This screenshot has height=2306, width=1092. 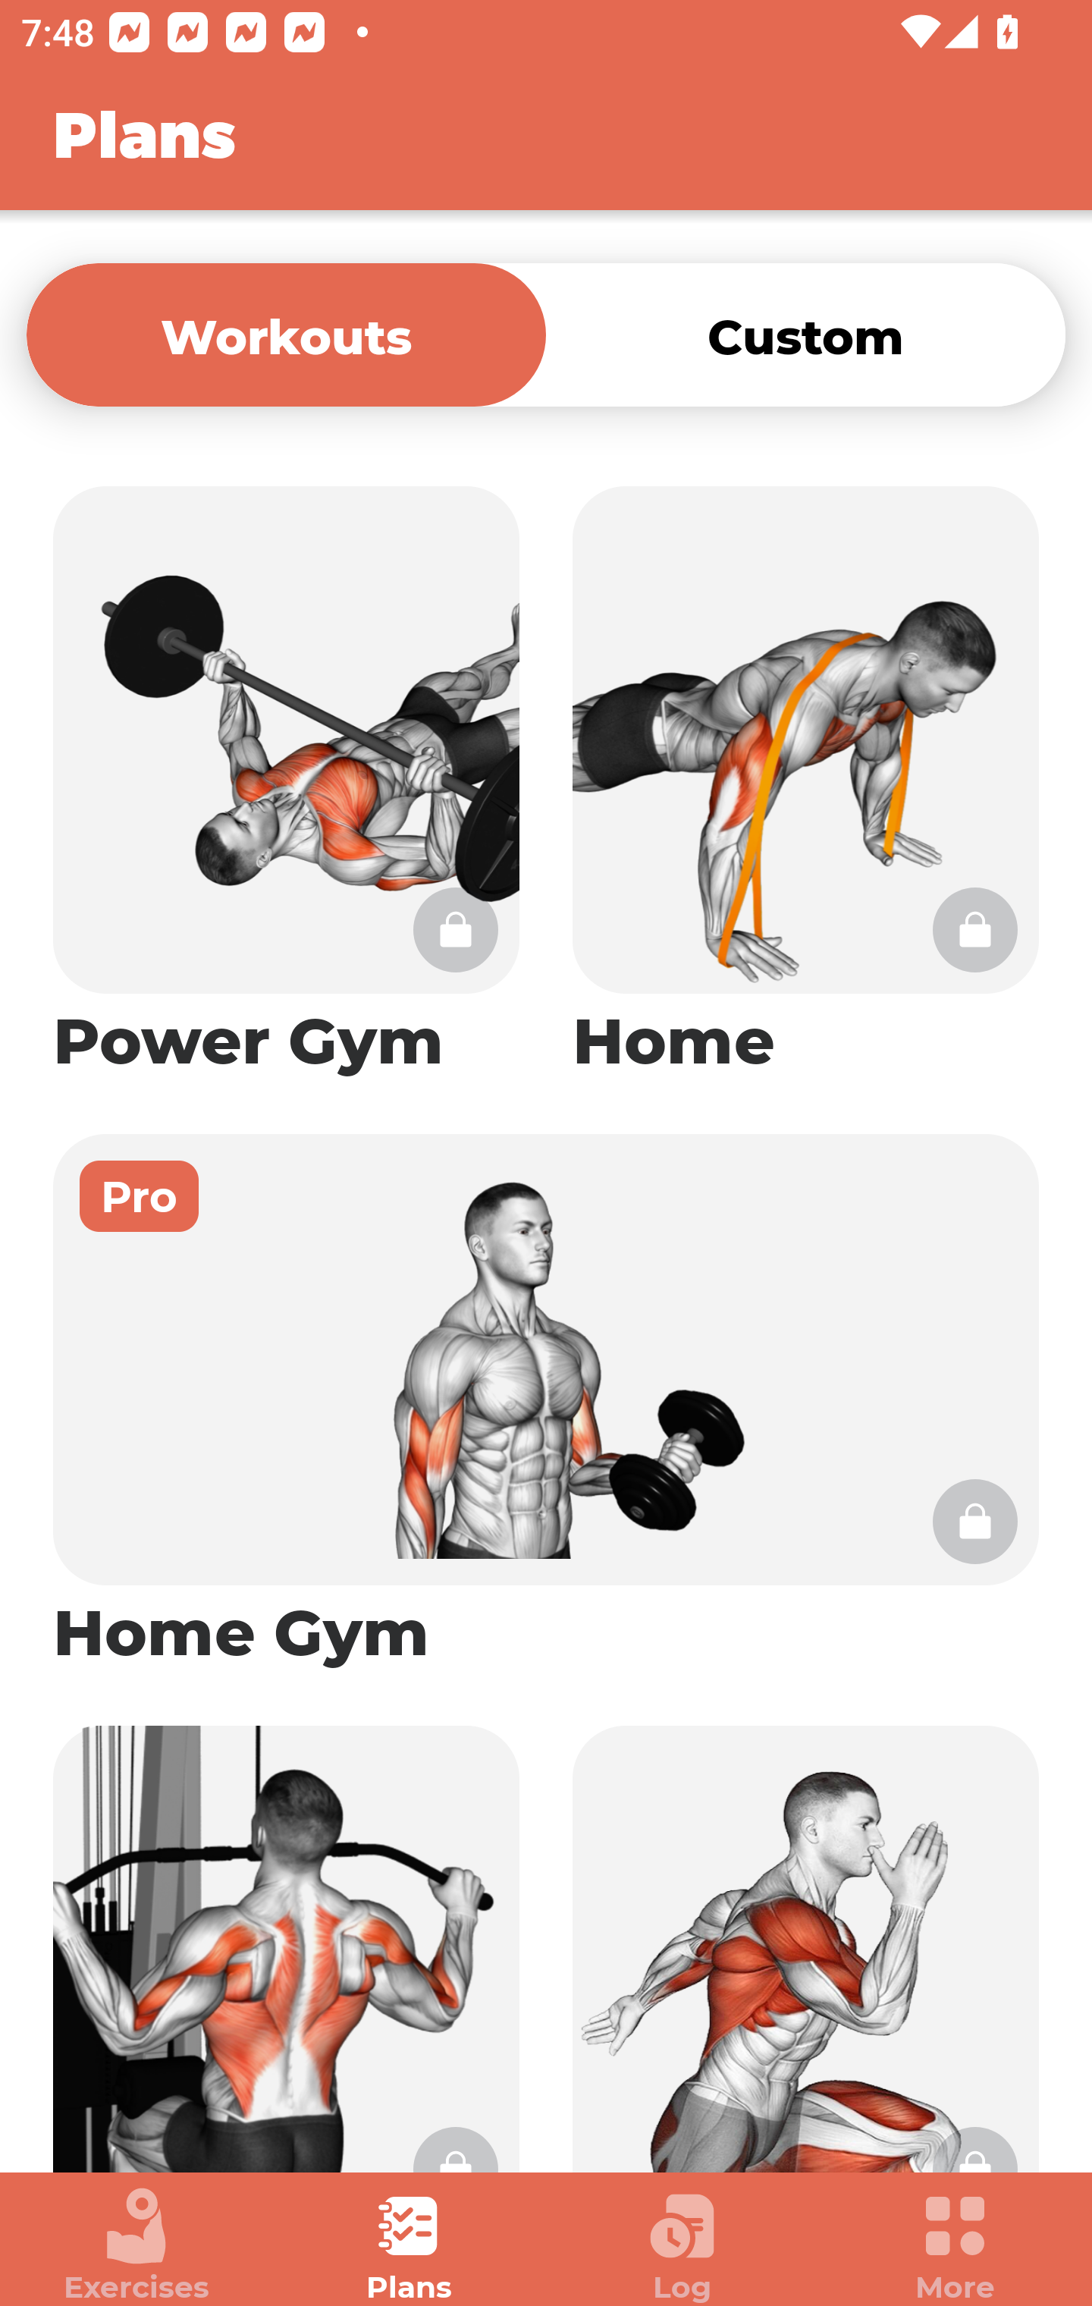 I want to click on Home, so click(x=805, y=783).